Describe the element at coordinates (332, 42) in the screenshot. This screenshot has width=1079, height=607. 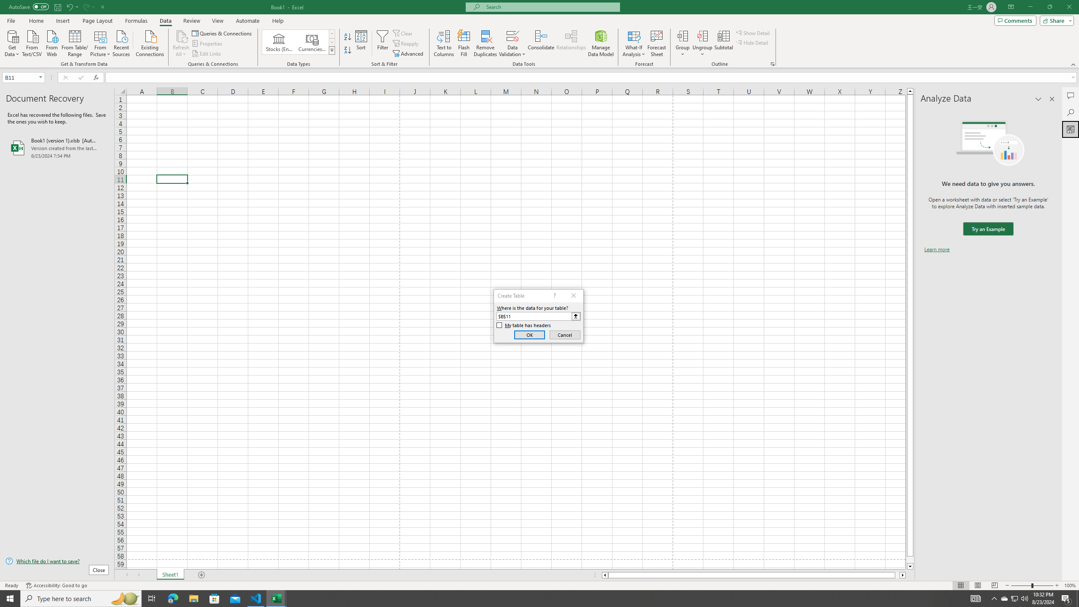
I see `Row Down` at that location.